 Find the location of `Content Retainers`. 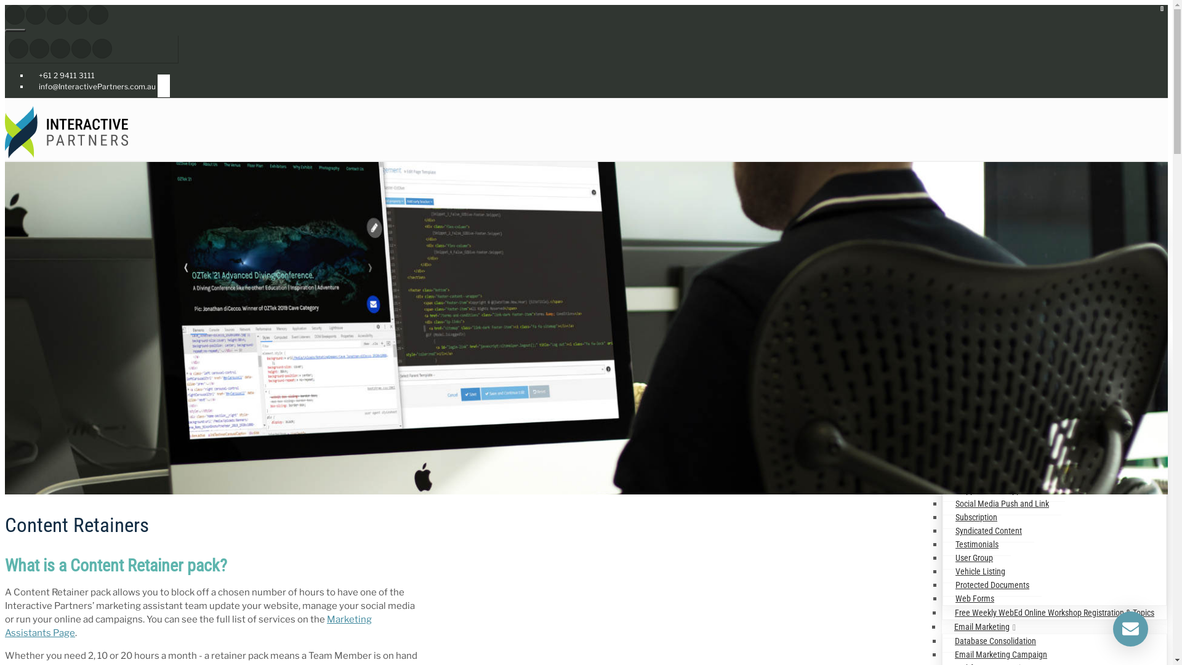

Content Retainers is located at coordinates (979, 213).